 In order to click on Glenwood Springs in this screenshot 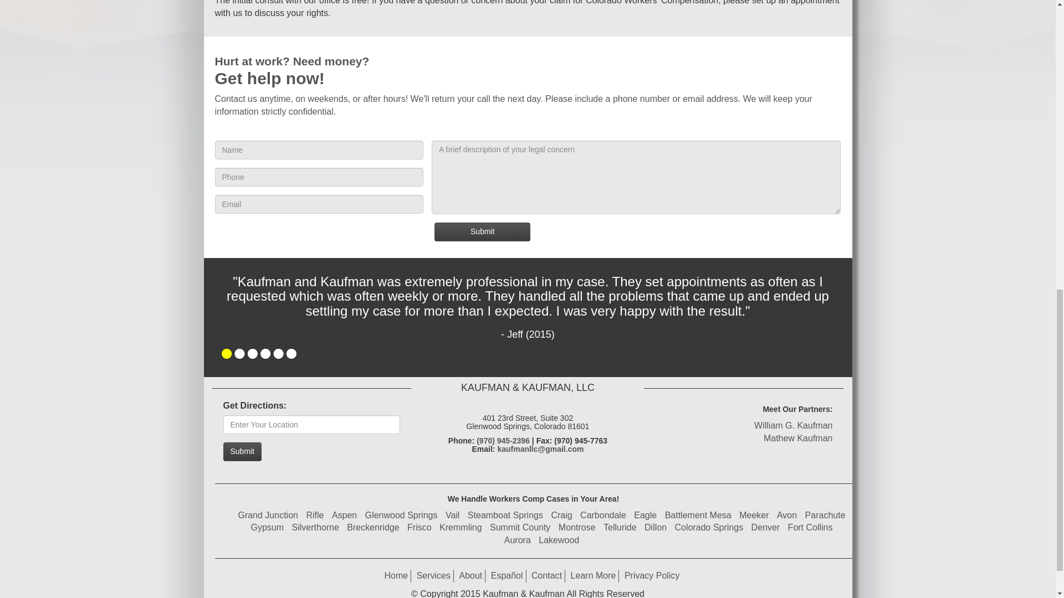, I will do `click(401, 515)`.